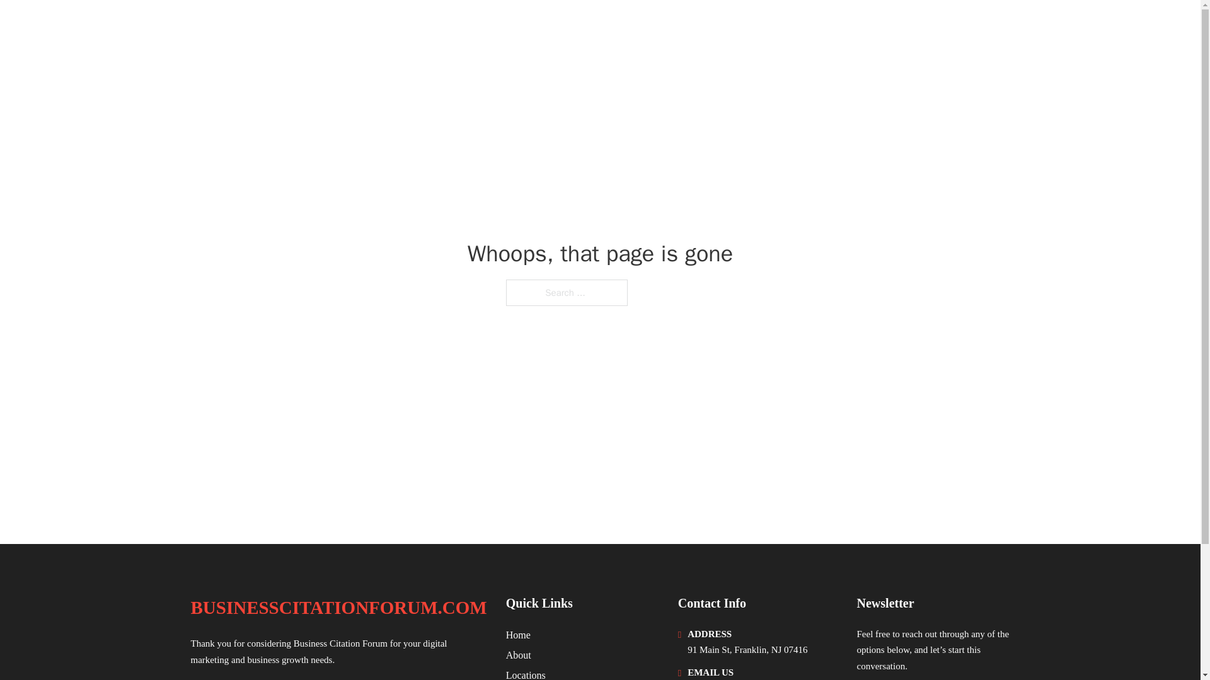  What do you see at coordinates (526, 674) in the screenshot?
I see `Locations` at bounding box center [526, 674].